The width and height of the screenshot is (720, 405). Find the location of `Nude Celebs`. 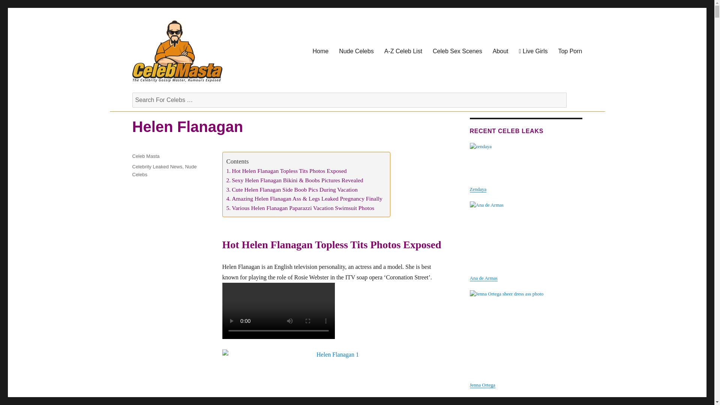

Nude Celebs is located at coordinates (356, 51).